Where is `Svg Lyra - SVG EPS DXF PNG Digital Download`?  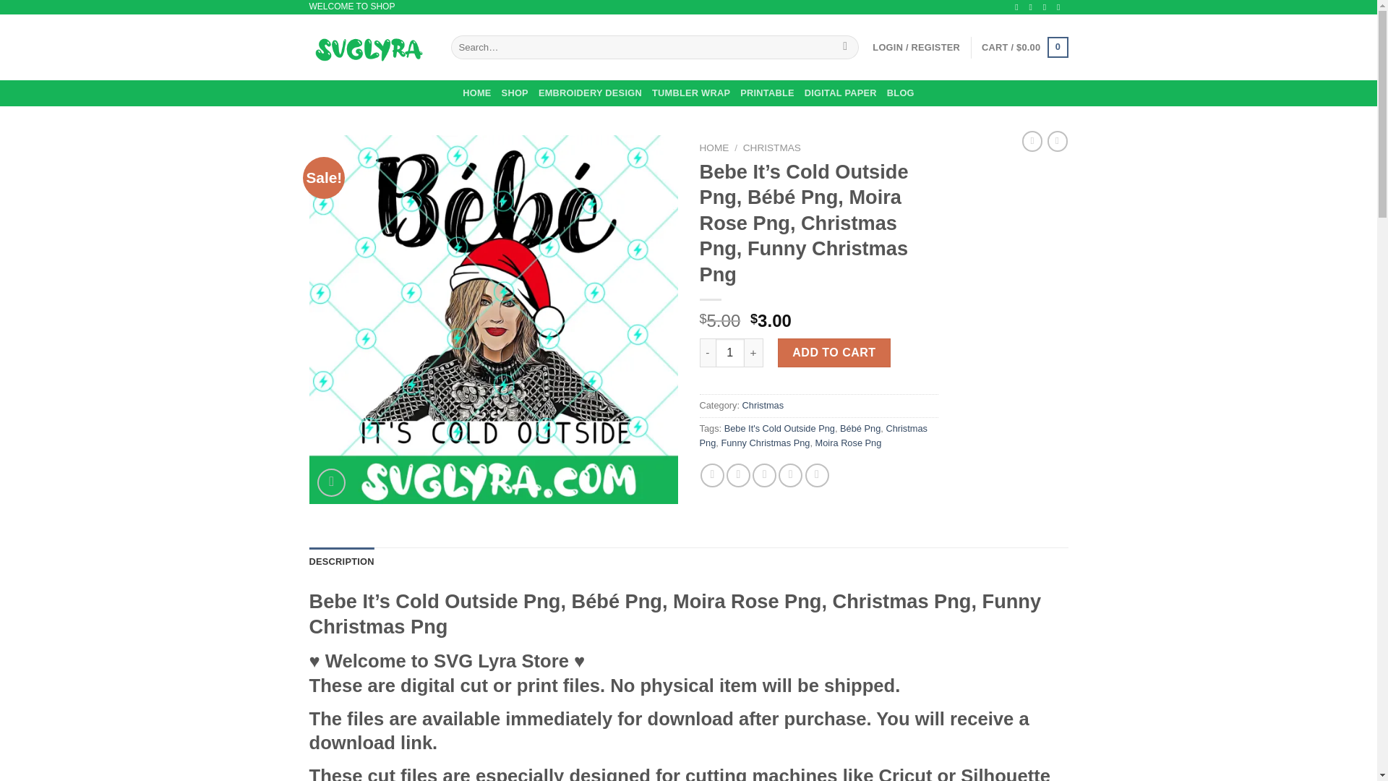
Svg Lyra - SVG EPS DXF PNG Digital Download is located at coordinates (369, 47).